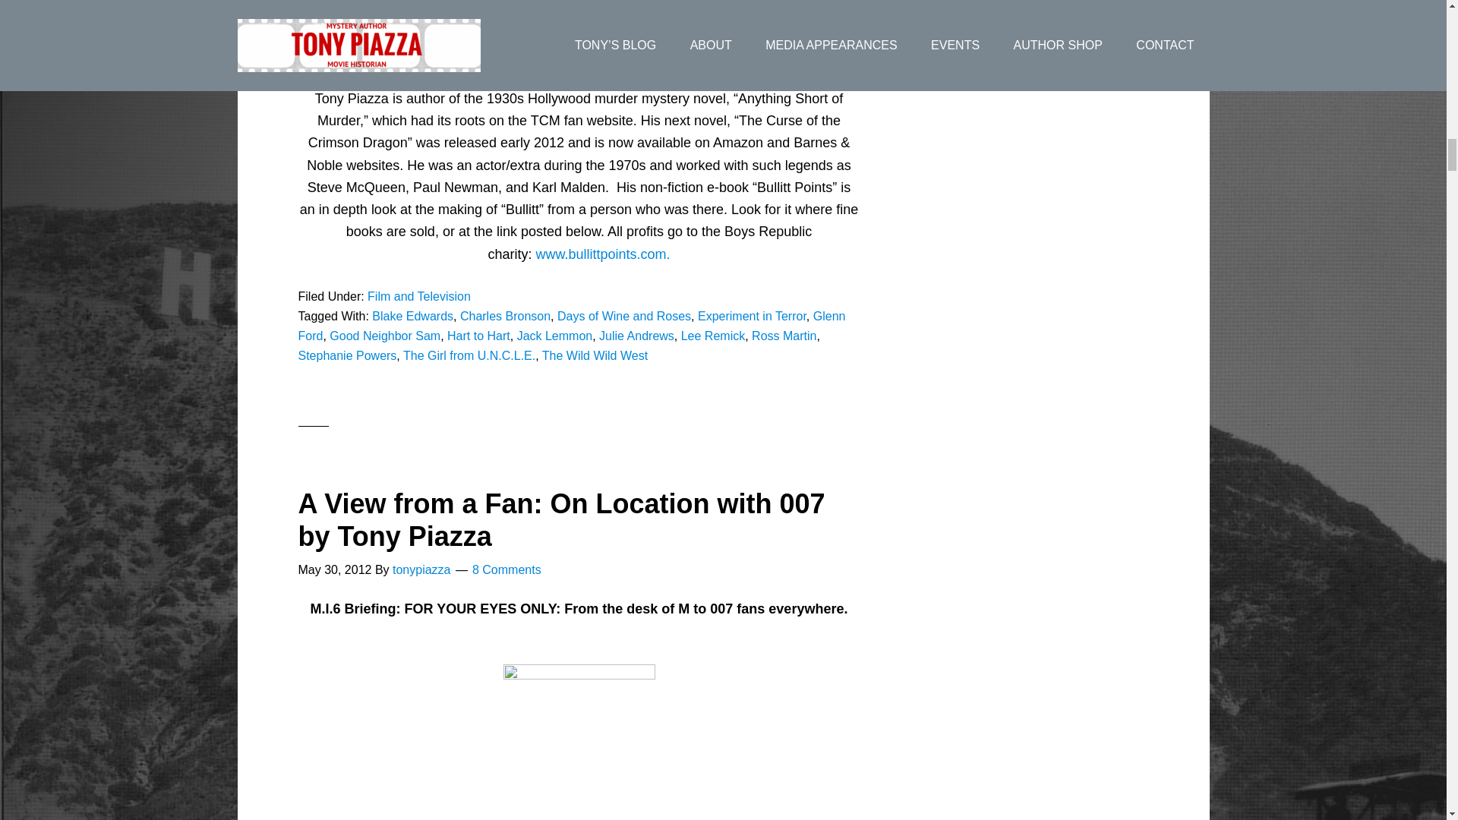 Image resolution: width=1458 pixels, height=820 pixels. I want to click on Julie Andrews, so click(636, 336).